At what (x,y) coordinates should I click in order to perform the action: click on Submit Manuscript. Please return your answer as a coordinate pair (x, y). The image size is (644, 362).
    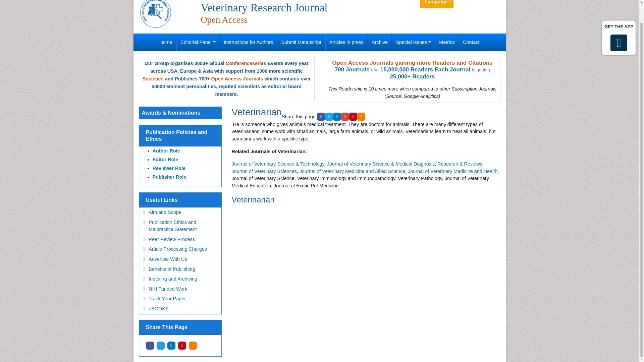
    Looking at the image, I should click on (301, 43).